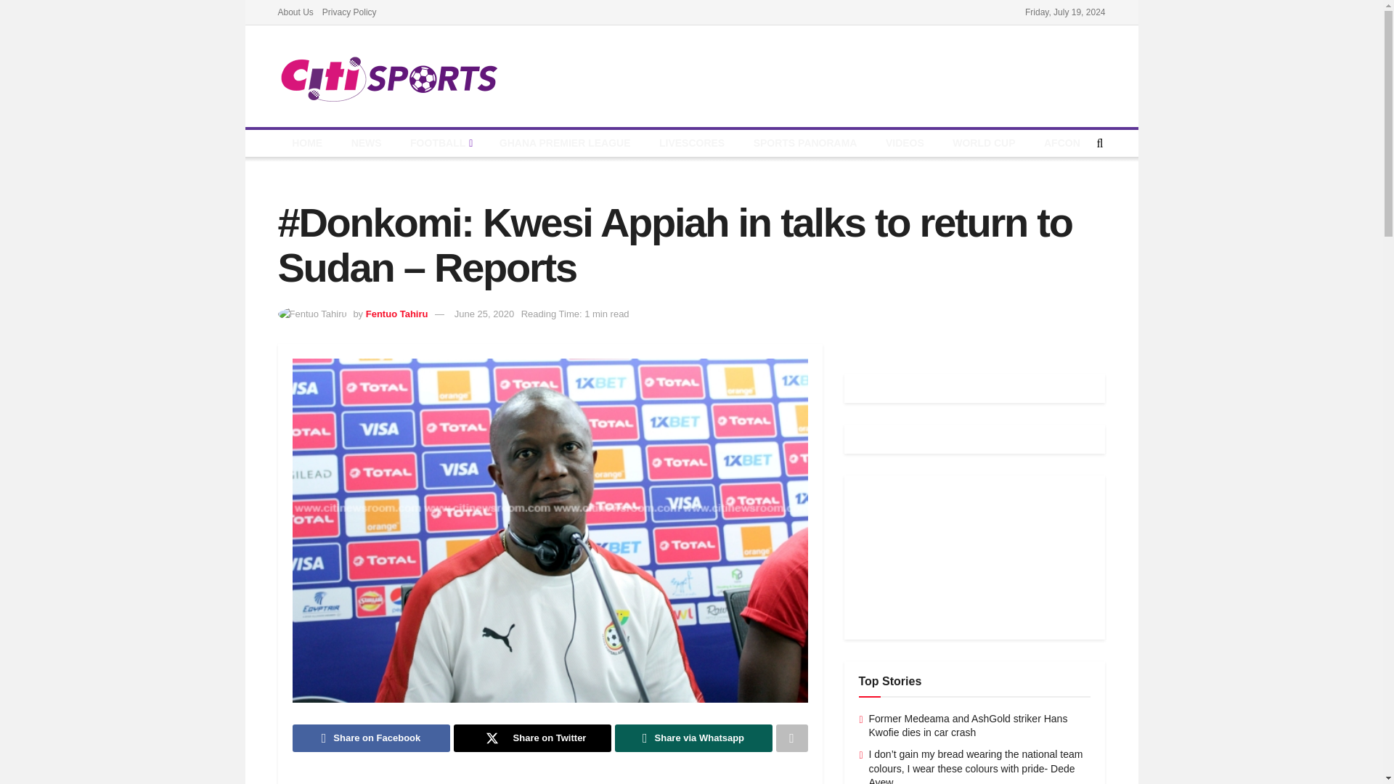 Image resolution: width=1394 pixels, height=784 pixels. What do you see at coordinates (1061, 144) in the screenshot?
I see `AFCON` at bounding box center [1061, 144].